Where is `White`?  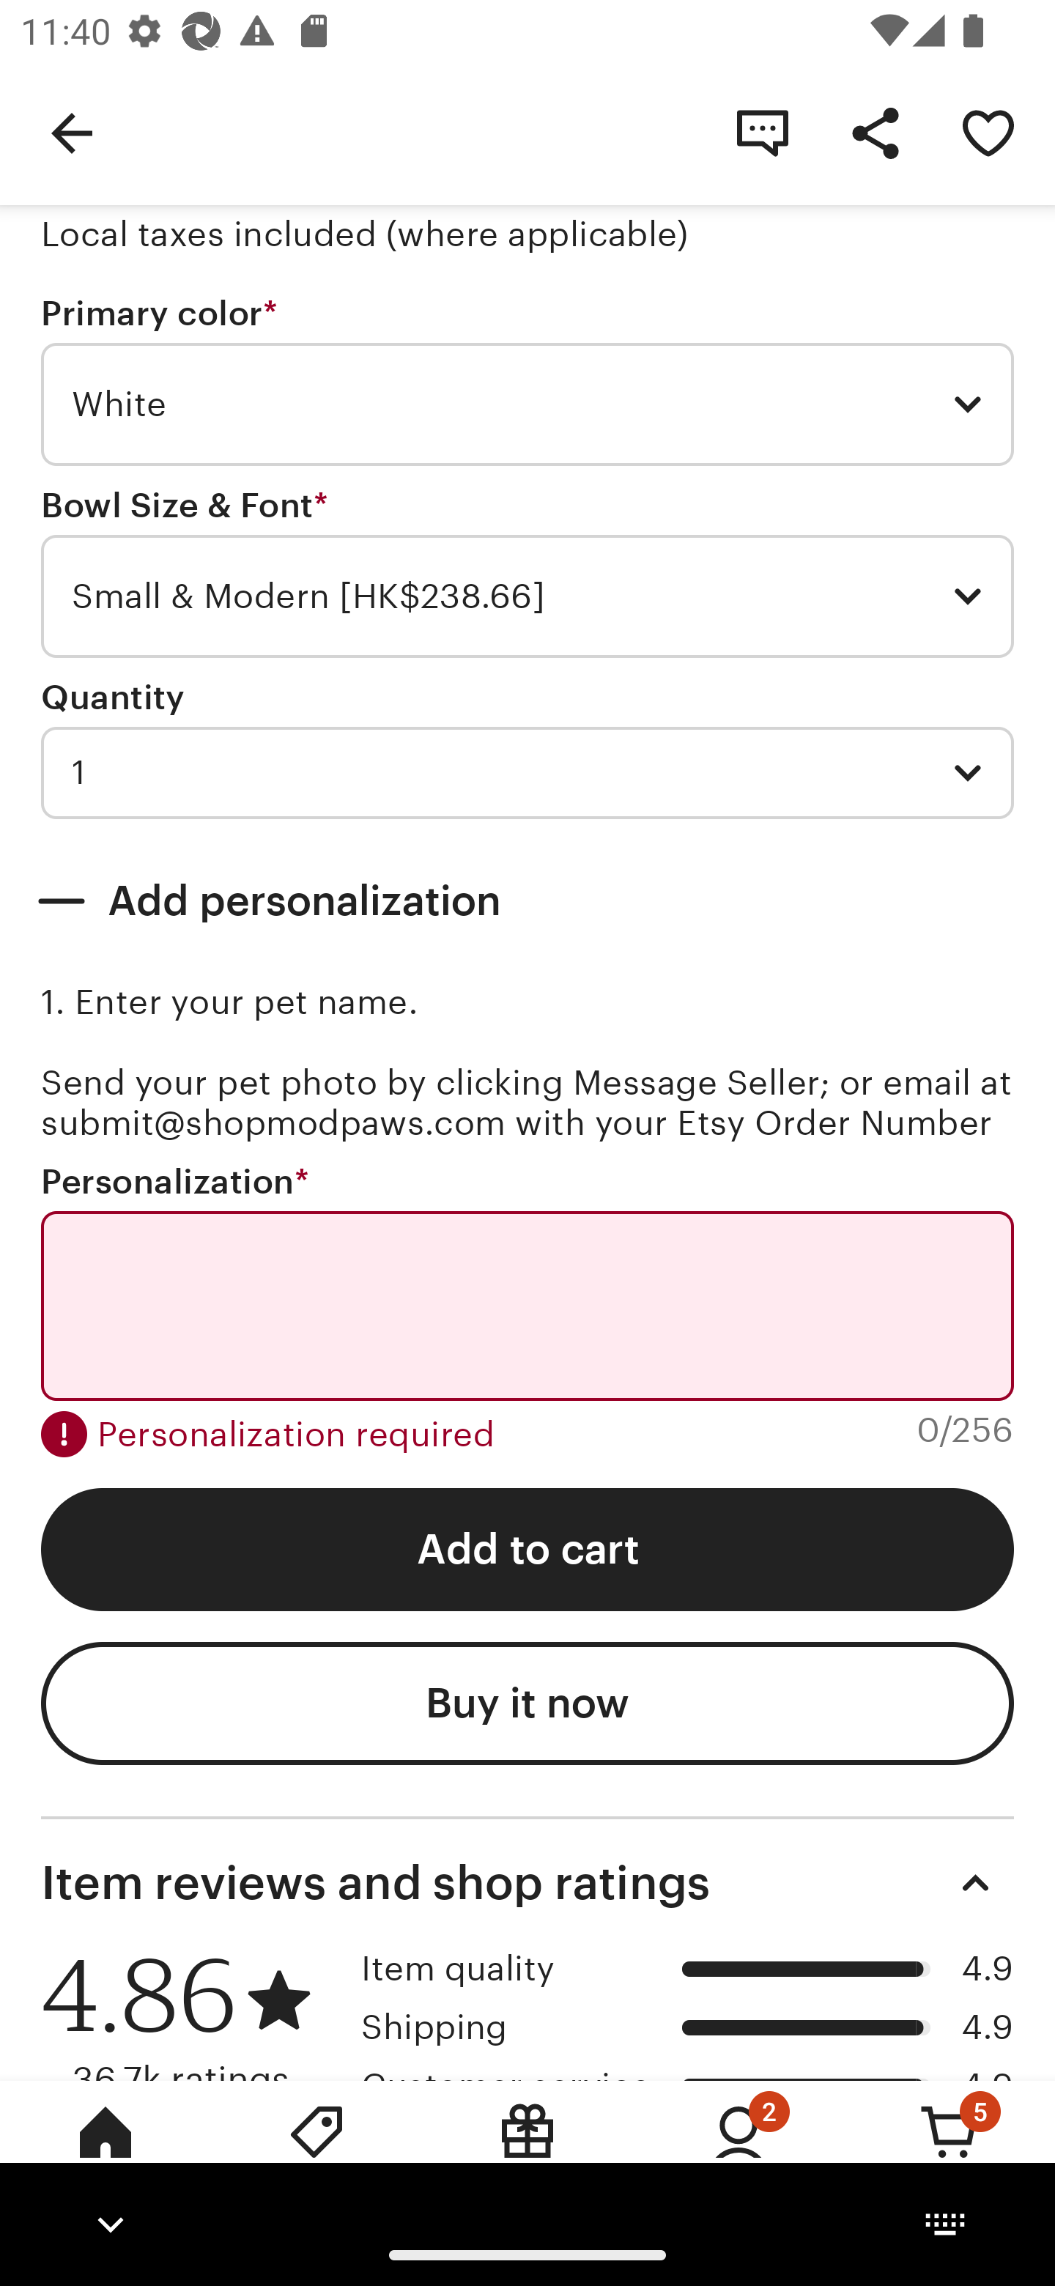 White is located at coordinates (527, 404).